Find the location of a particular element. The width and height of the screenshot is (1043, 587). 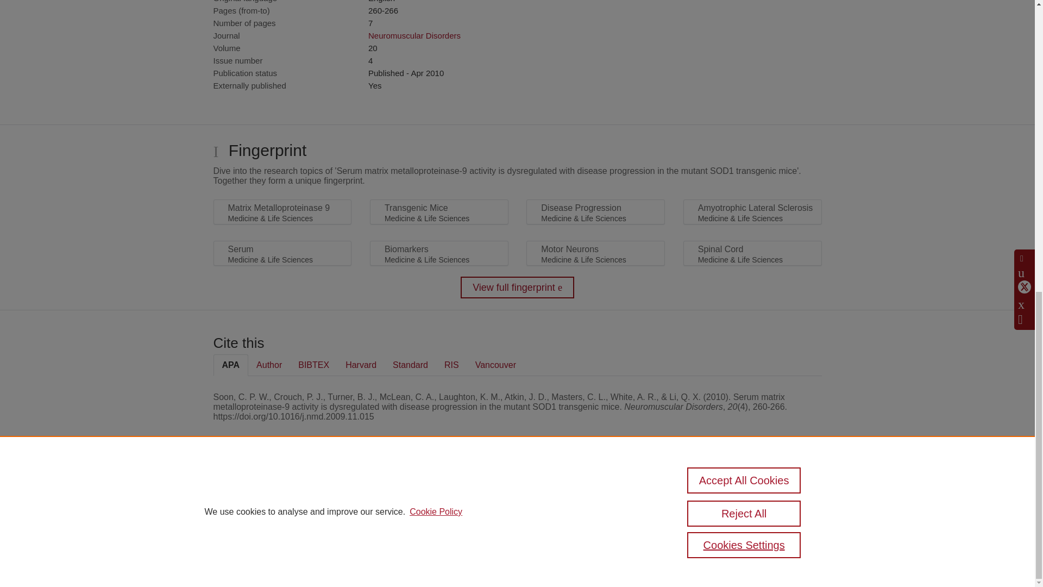

Scopus is located at coordinates (282, 492).